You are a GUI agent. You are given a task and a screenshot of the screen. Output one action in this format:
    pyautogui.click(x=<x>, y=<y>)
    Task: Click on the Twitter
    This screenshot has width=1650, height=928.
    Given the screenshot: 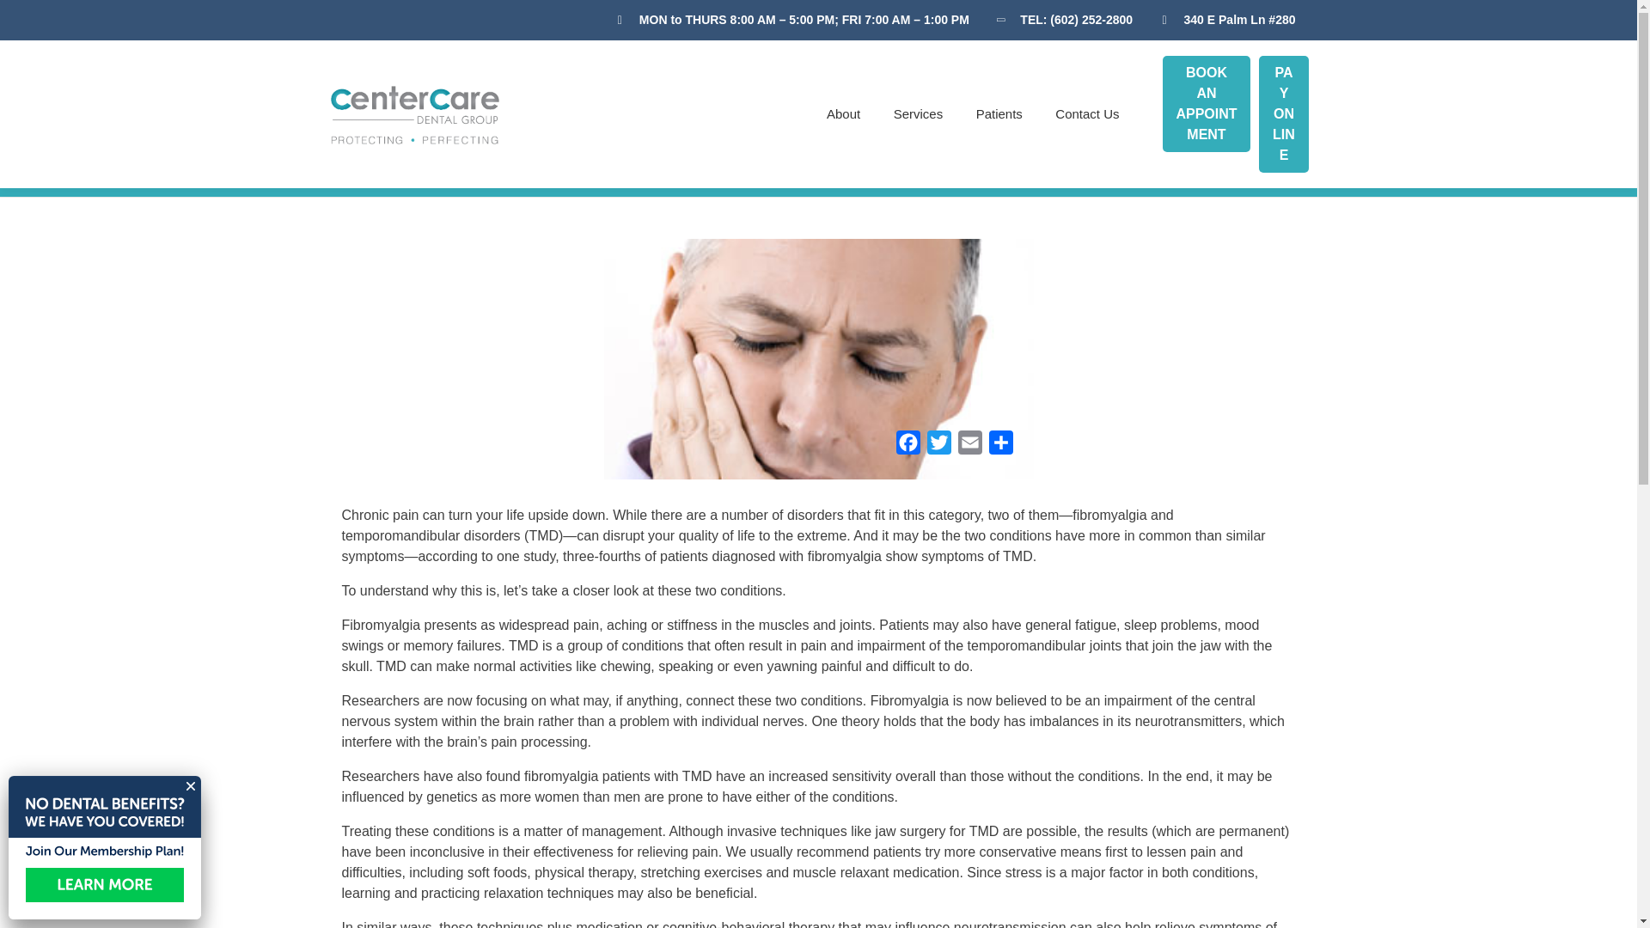 What is the action you would take?
    pyautogui.click(x=938, y=446)
    